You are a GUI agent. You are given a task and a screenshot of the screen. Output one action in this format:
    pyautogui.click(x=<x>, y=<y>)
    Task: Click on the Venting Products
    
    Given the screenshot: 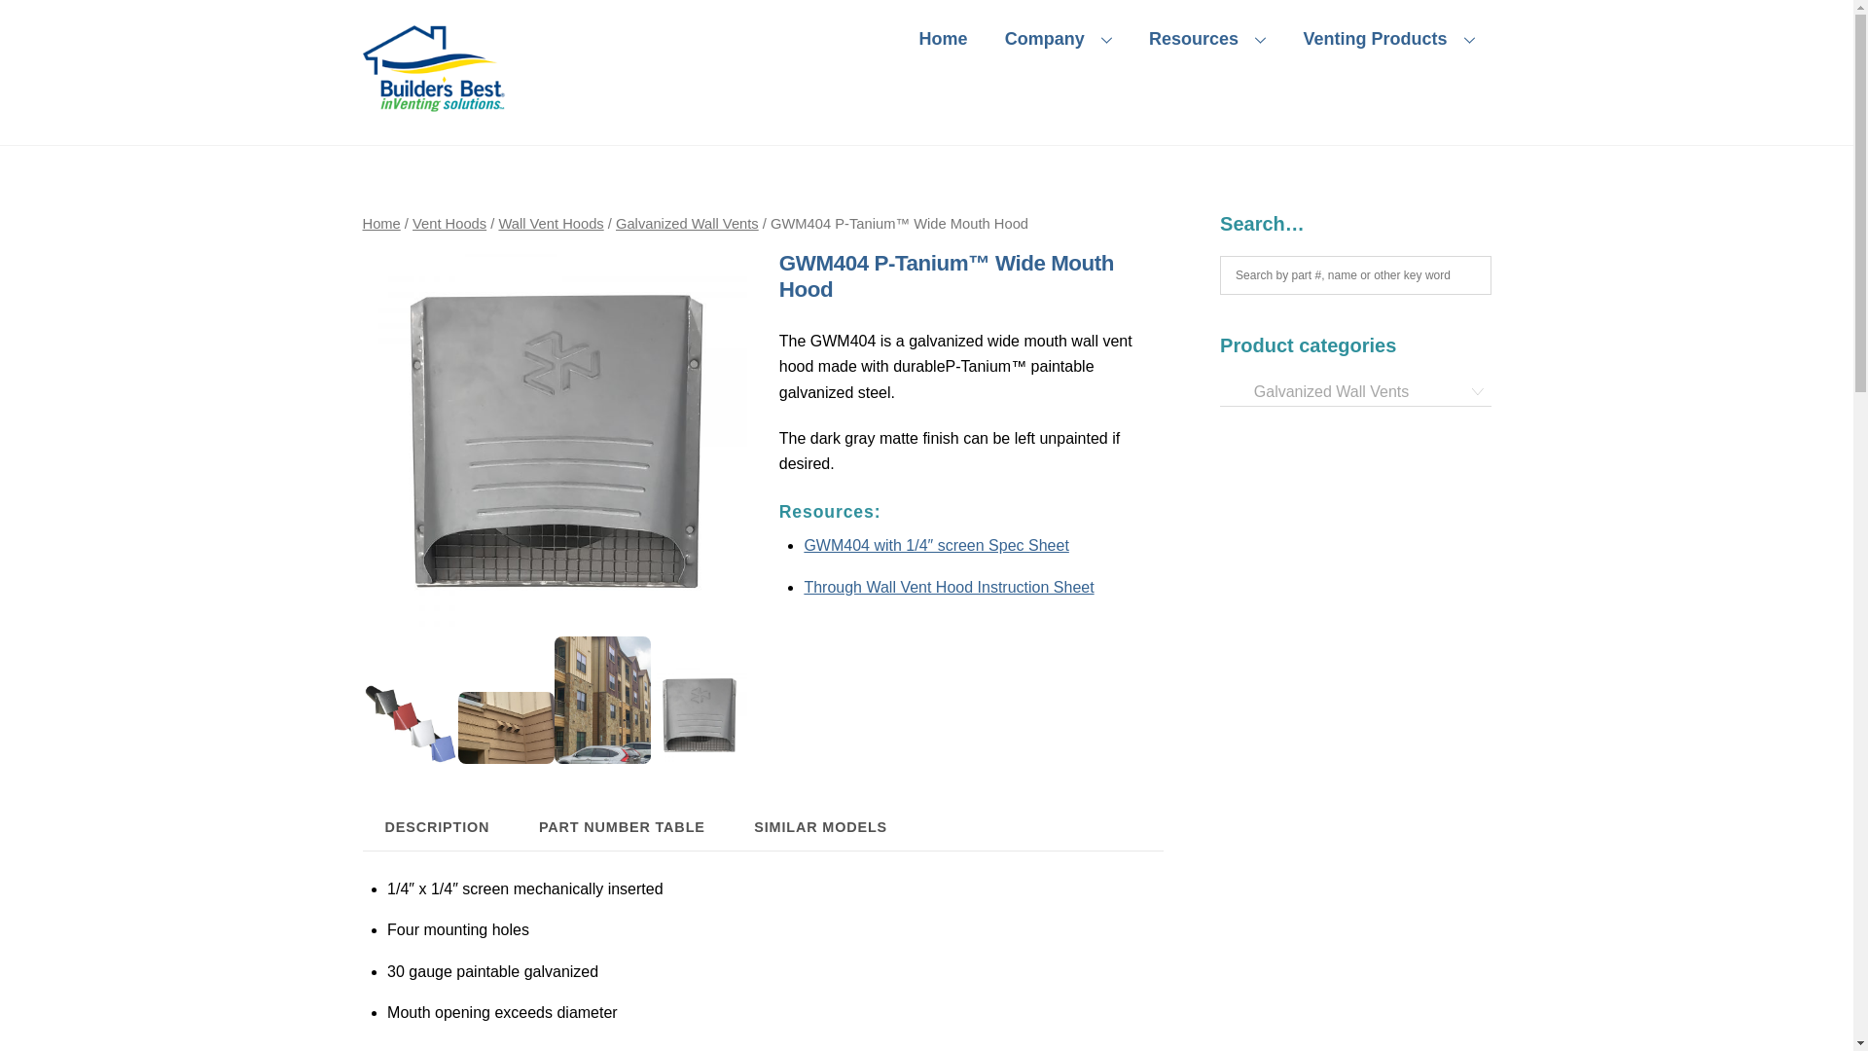 What is the action you would take?
    pyautogui.click(x=1388, y=39)
    